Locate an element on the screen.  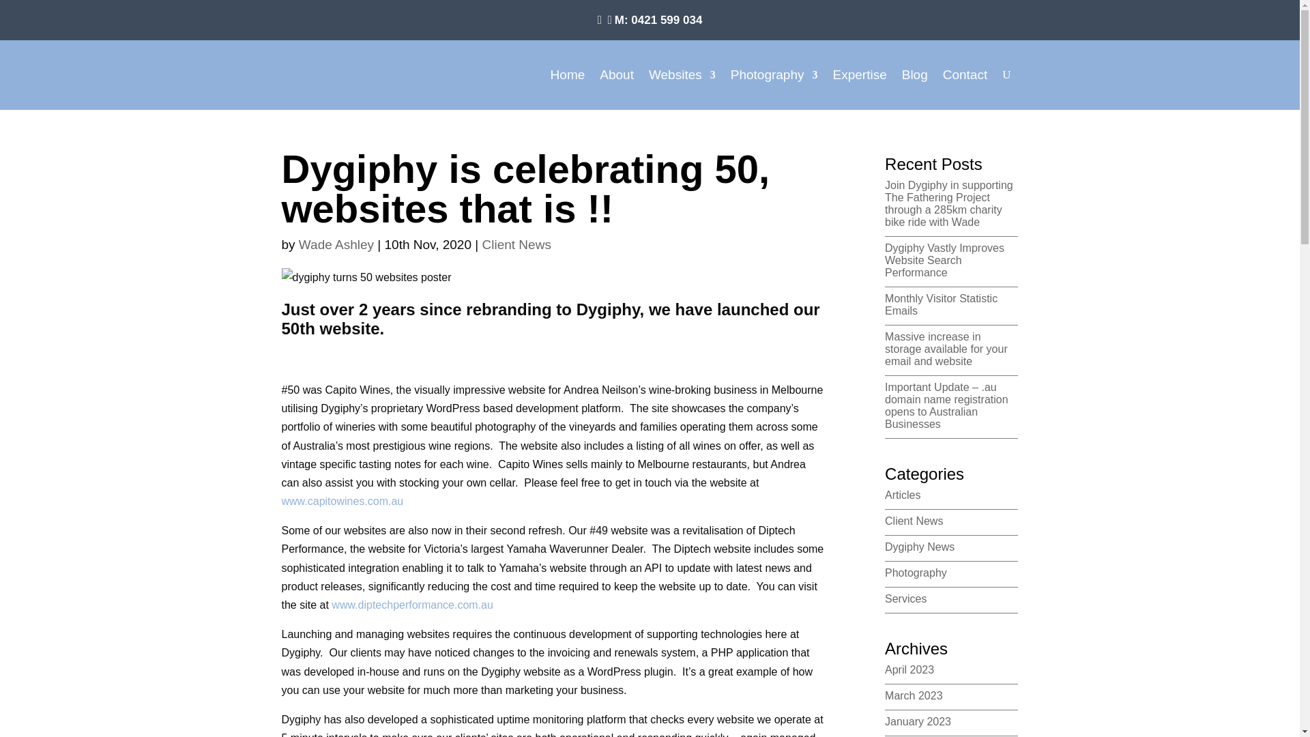
www.capitowines.com.au is located at coordinates (343, 501).